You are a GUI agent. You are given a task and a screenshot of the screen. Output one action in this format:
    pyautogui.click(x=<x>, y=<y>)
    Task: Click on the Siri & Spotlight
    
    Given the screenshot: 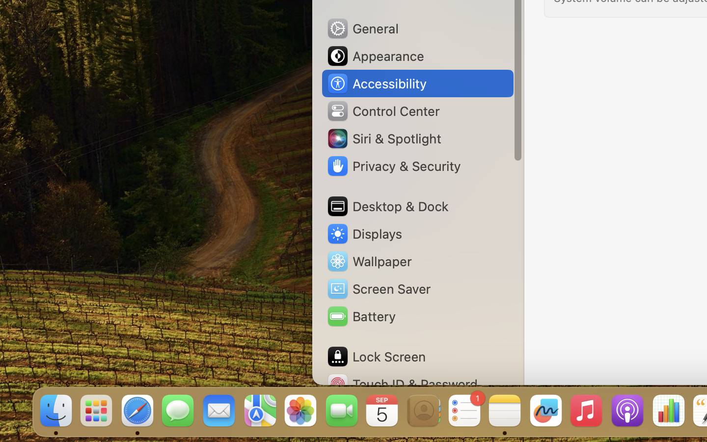 What is the action you would take?
    pyautogui.click(x=383, y=138)
    